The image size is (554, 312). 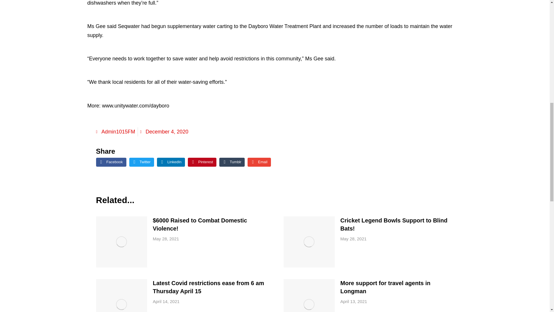 What do you see at coordinates (354, 302) in the screenshot?
I see `April 13, 2021` at bounding box center [354, 302].